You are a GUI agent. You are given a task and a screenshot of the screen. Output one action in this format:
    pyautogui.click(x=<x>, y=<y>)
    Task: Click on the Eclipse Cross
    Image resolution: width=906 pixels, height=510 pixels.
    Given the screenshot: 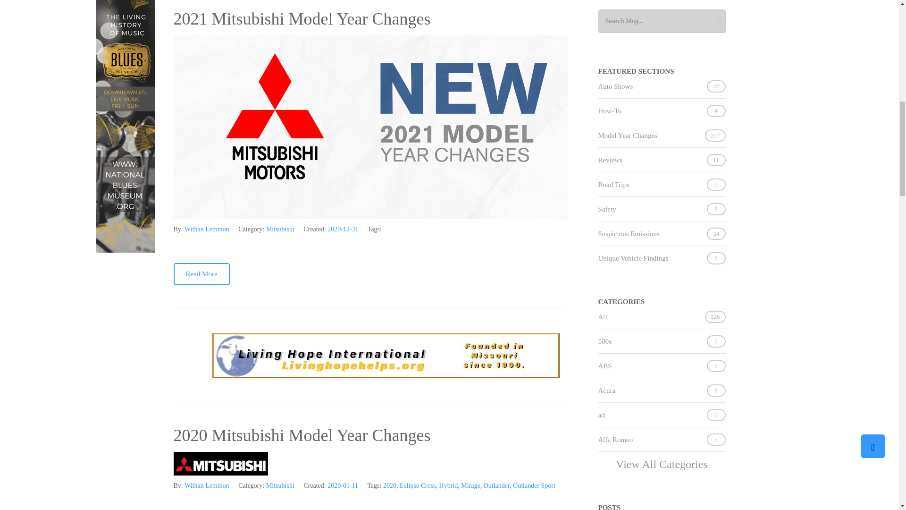 What is the action you would take?
    pyautogui.click(x=417, y=485)
    